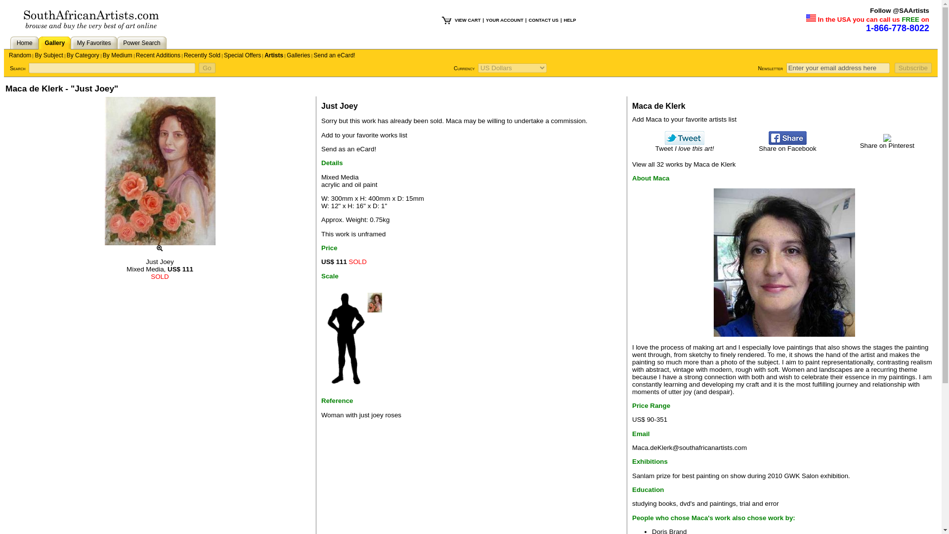 Image resolution: width=949 pixels, height=534 pixels. What do you see at coordinates (658, 106) in the screenshot?
I see `Maca de Klerk` at bounding box center [658, 106].